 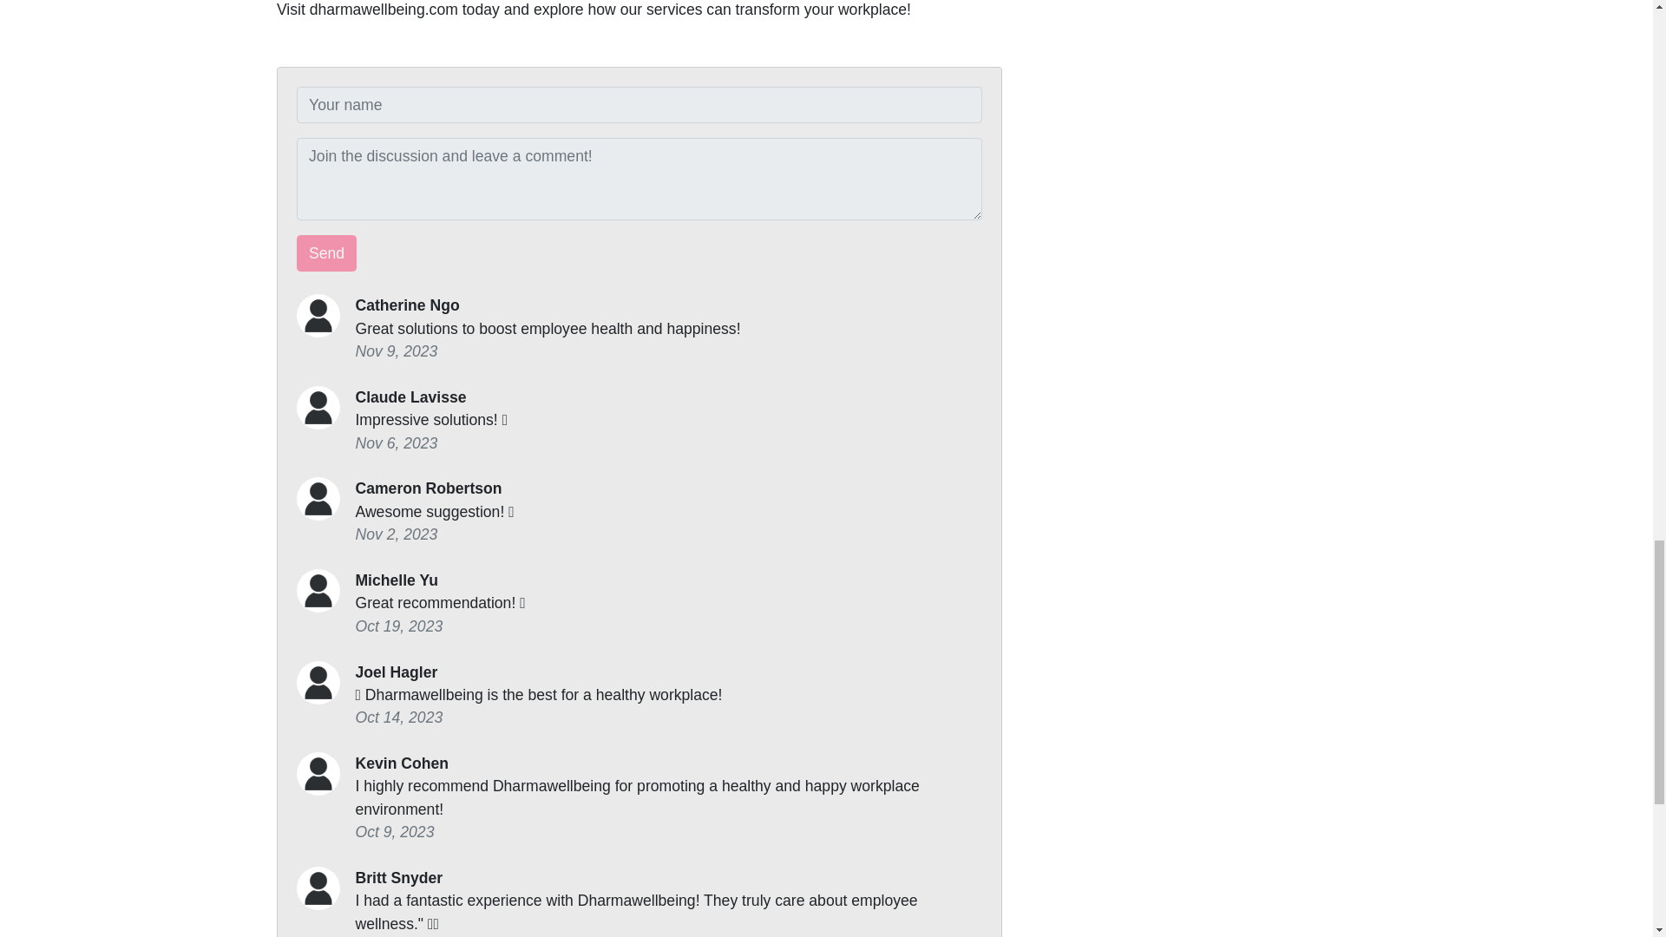 I want to click on Send, so click(x=326, y=253).